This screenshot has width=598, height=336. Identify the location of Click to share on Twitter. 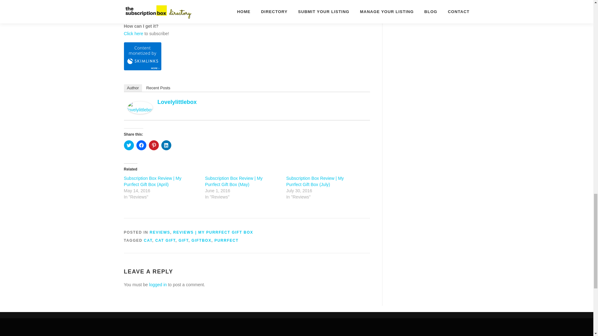
(129, 145).